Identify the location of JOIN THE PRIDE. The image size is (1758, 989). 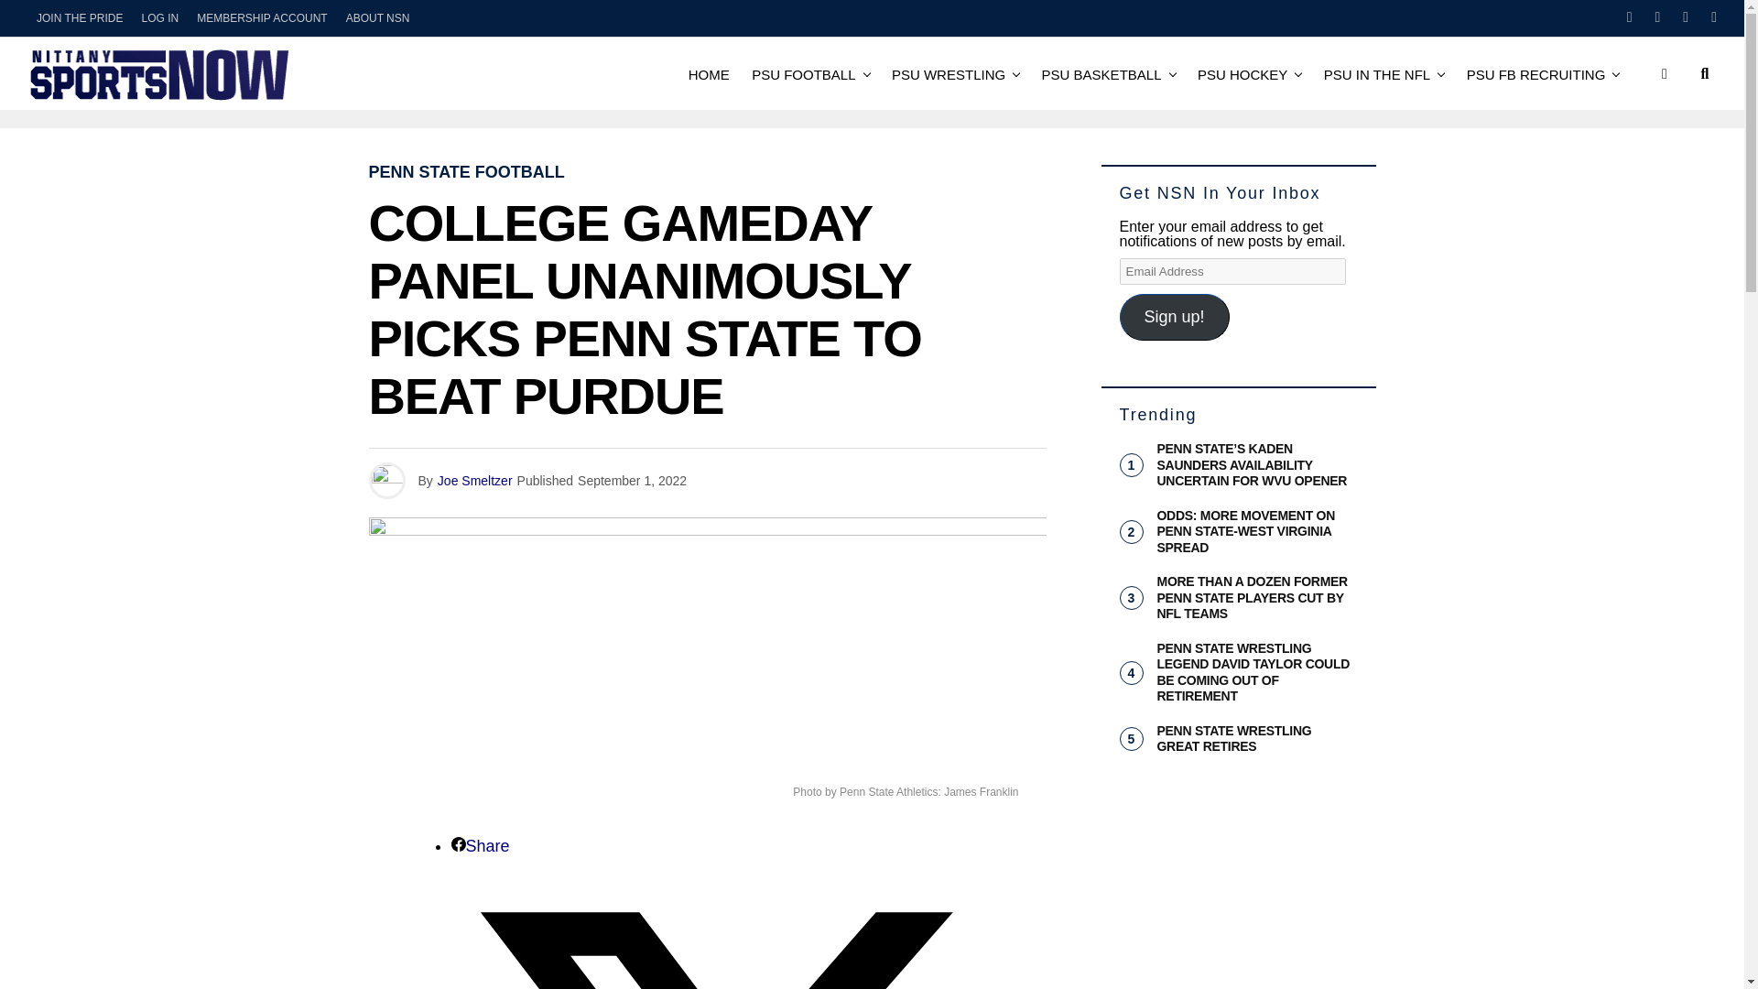
(80, 18).